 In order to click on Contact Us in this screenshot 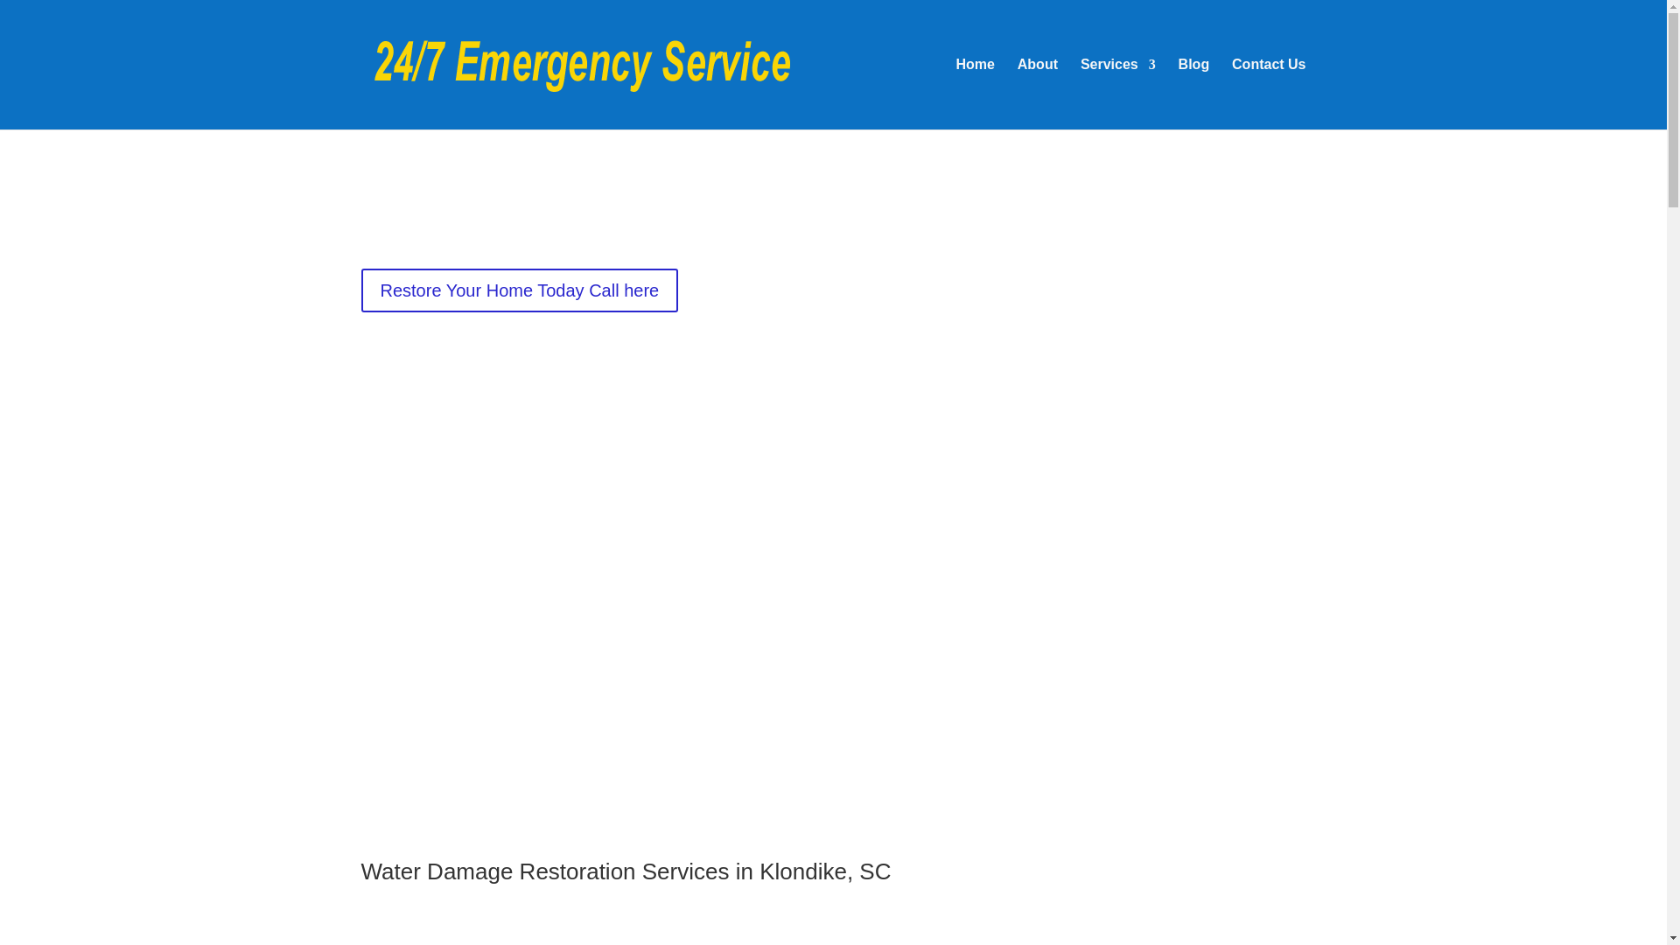, I will do `click(1268, 93)`.